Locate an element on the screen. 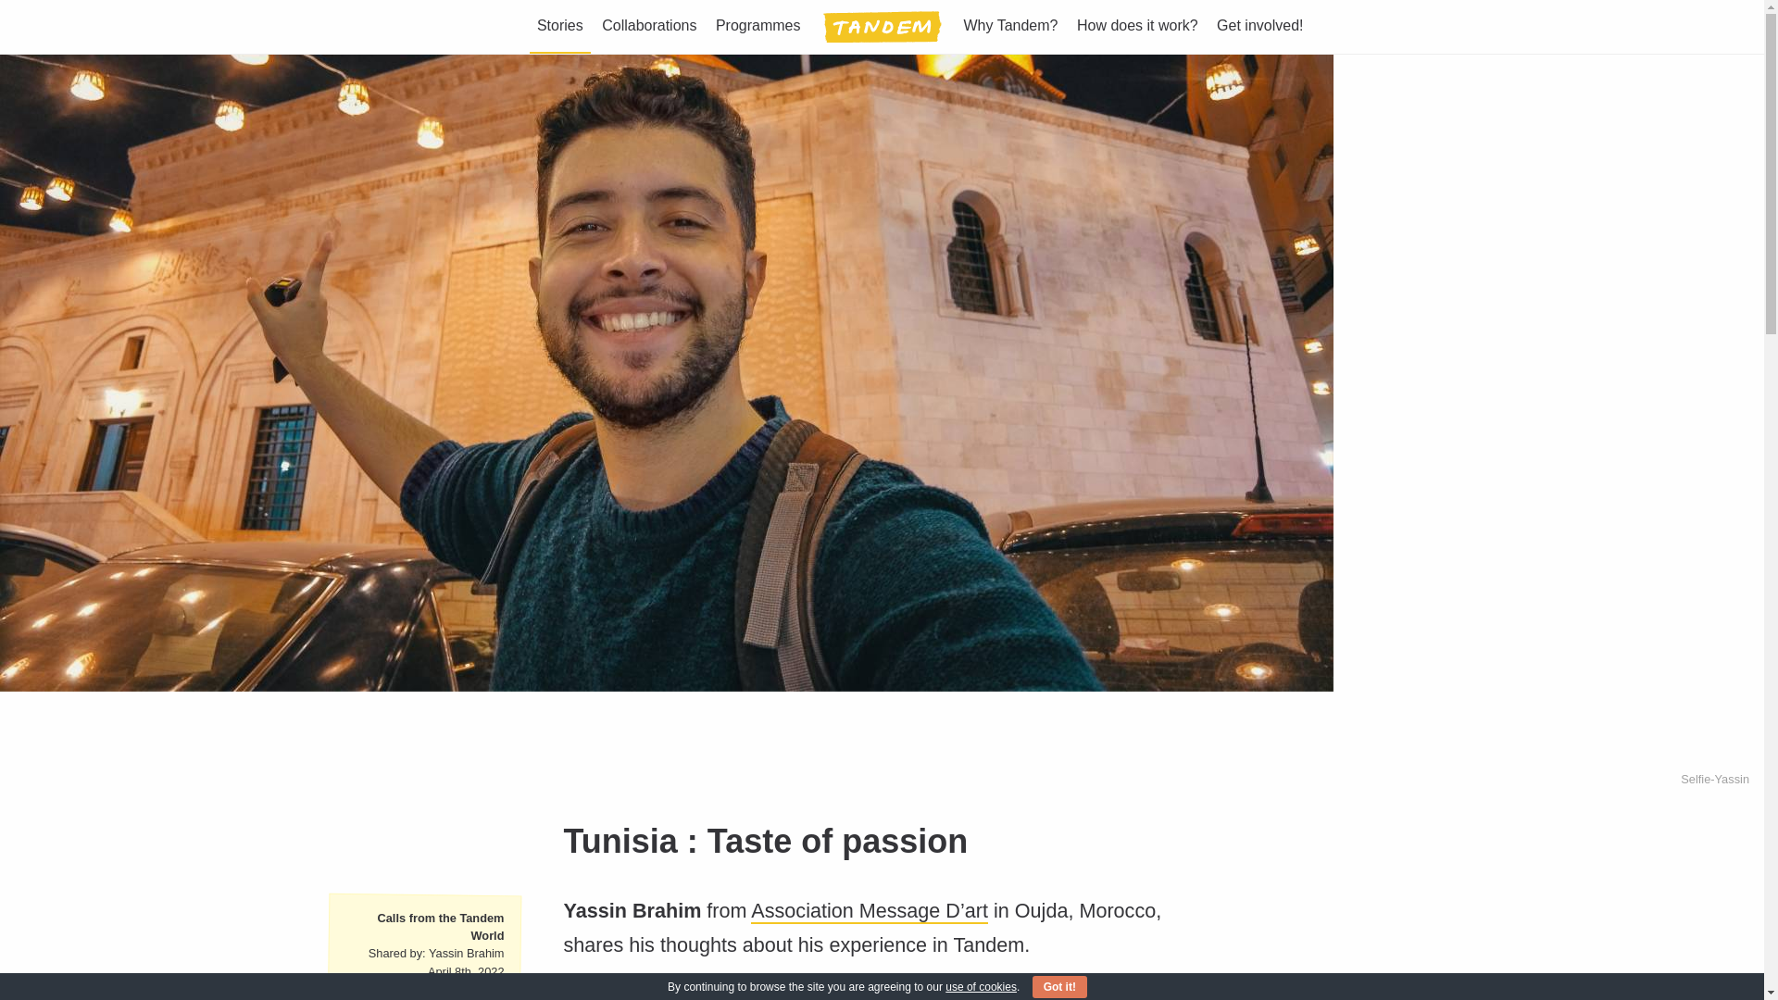  Stories is located at coordinates (559, 26).